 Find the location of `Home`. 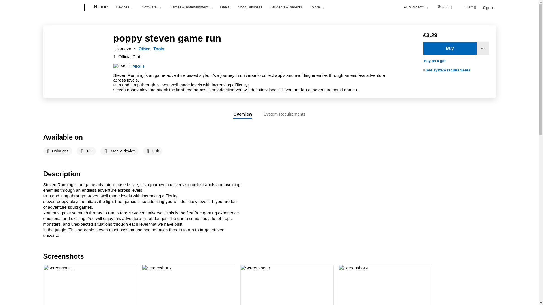

Home is located at coordinates (101, 8).